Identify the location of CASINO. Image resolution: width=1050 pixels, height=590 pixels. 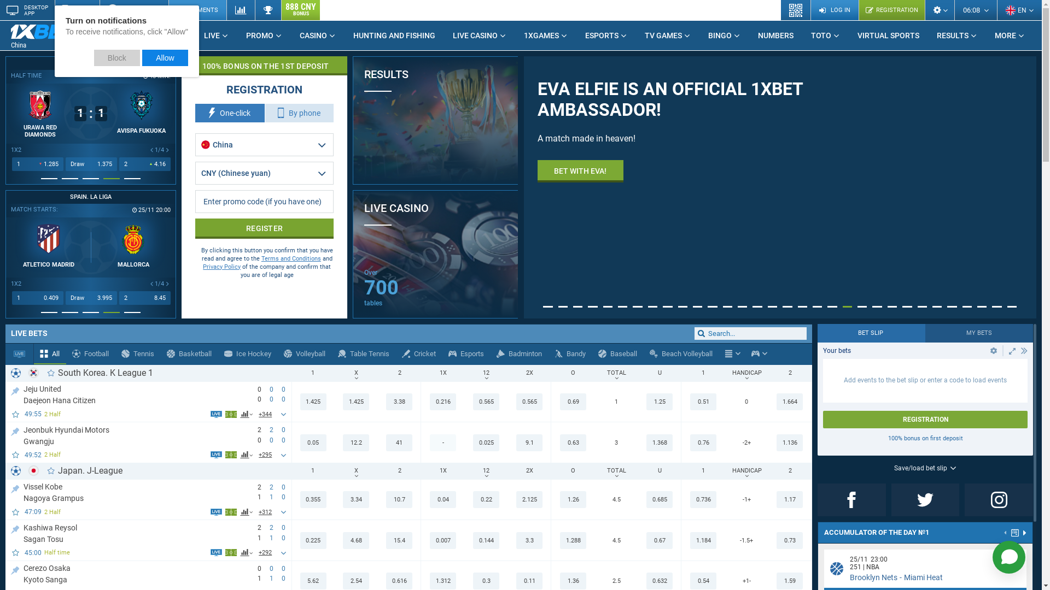
(318, 36).